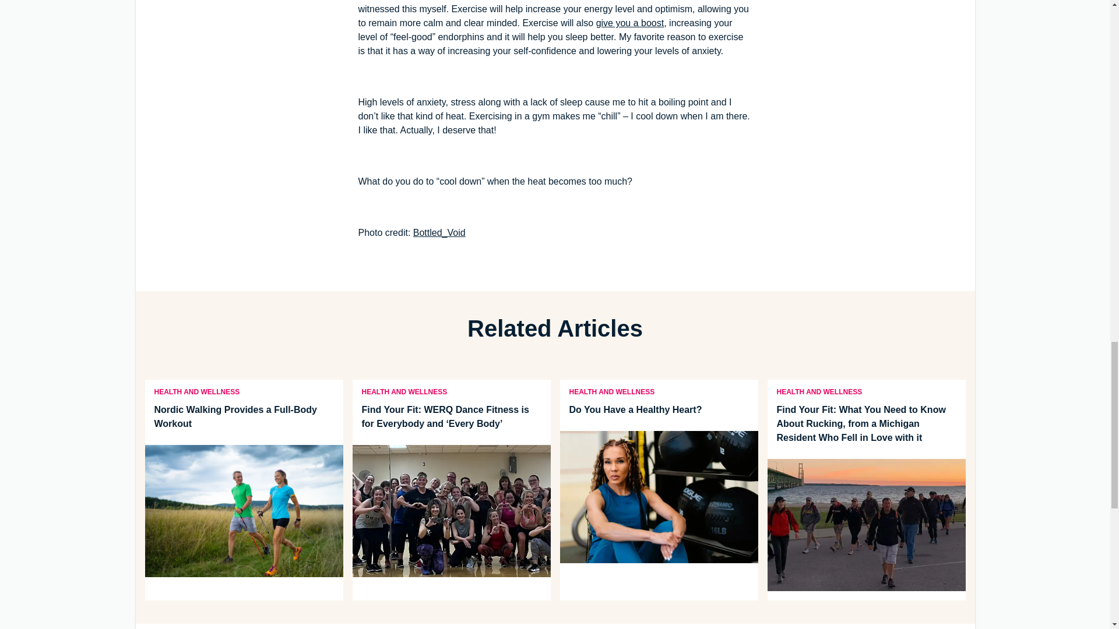  Describe the element at coordinates (631, 23) in the screenshot. I see `give you a boost` at that location.